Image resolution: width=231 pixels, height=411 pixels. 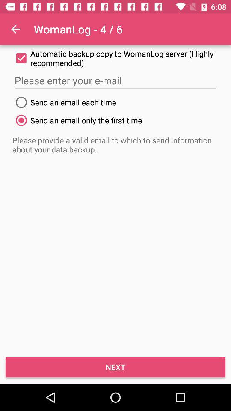 What do you see at coordinates (15, 29) in the screenshot?
I see `press icon to the left of the womanlog - 4 / 6 app` at bounding box center [15, 29].